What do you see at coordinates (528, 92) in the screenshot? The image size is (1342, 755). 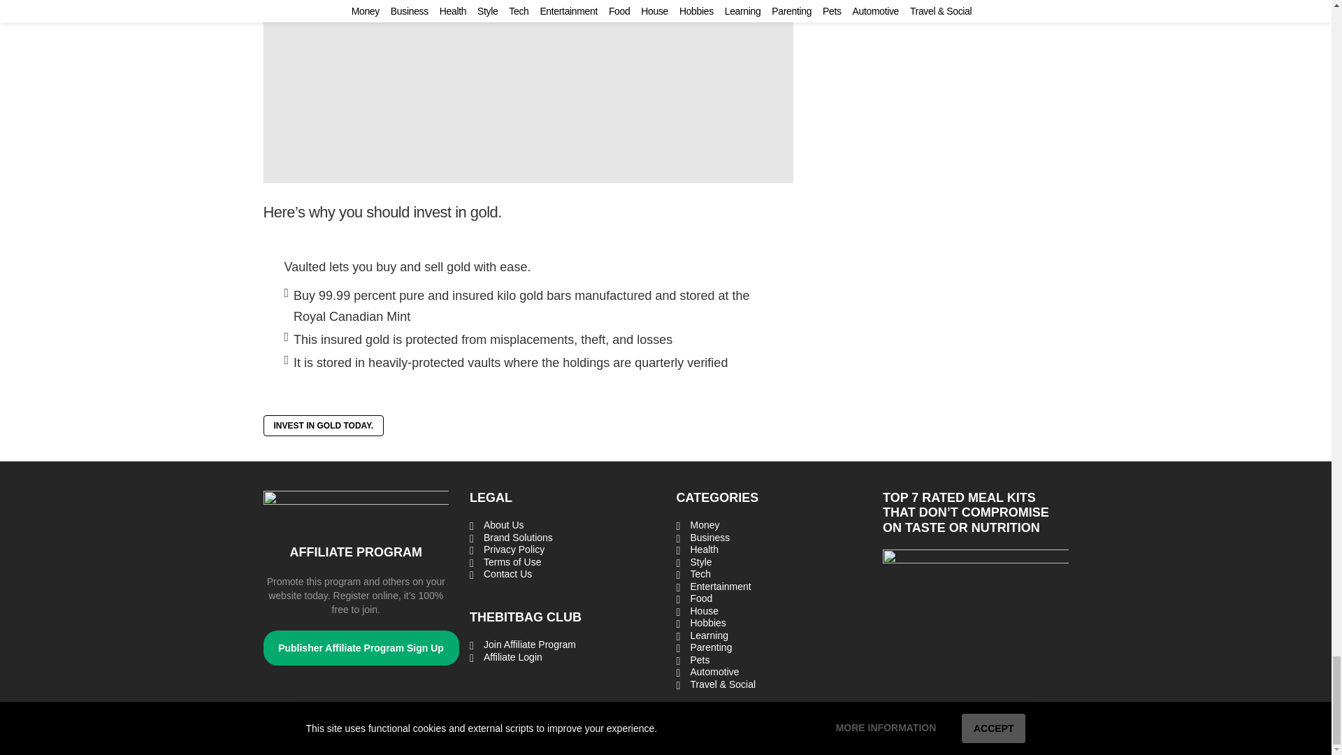 I see `This investment asset surged during three major recessions` at bounding box center [528, 92].